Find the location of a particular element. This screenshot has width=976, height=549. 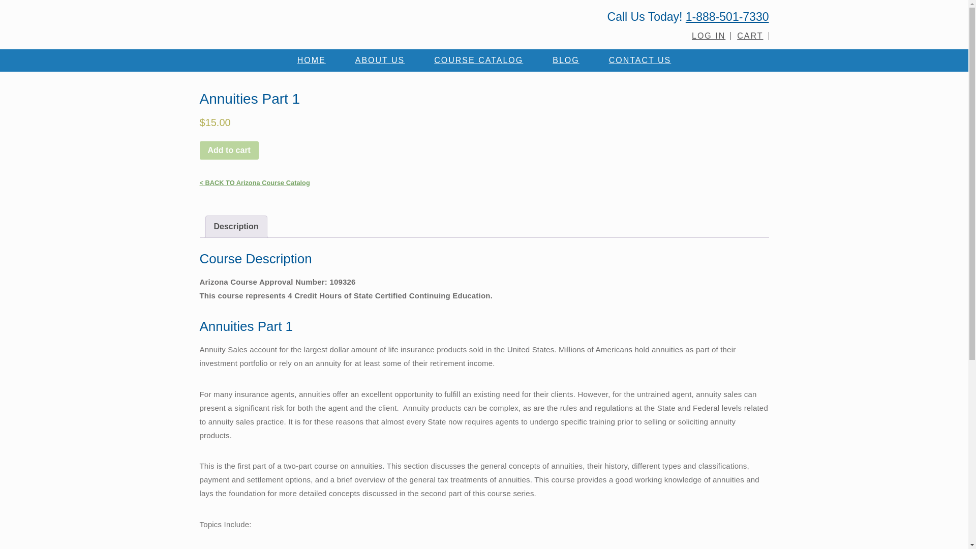

Add to cart is located at coordinates (229, 150).